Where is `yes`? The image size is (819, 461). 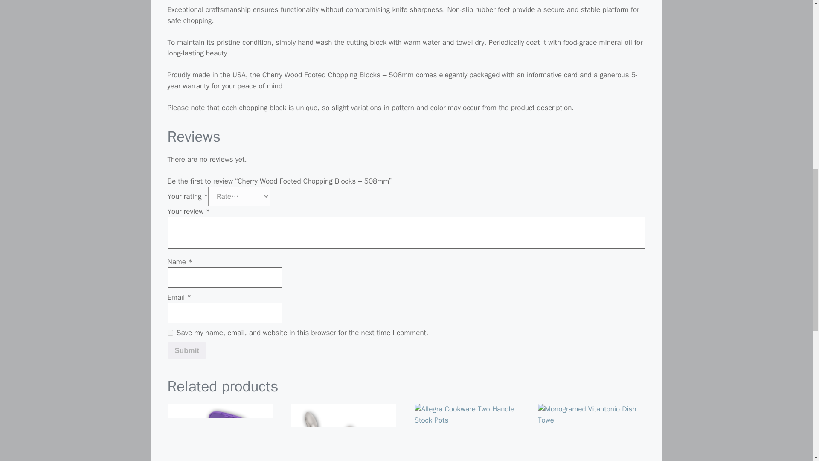
yes is located at coordinates (170, 333).